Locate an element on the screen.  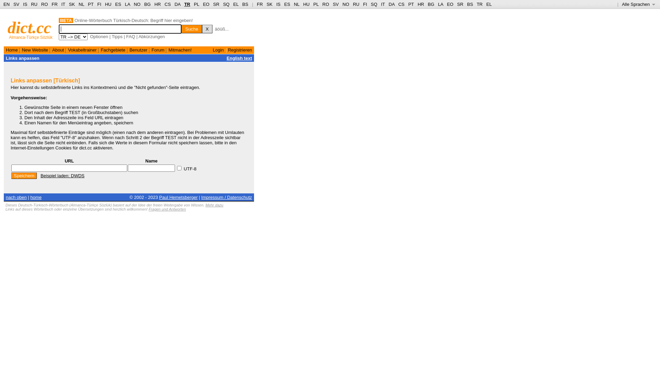
Forum is located at coordinates (158, 50).